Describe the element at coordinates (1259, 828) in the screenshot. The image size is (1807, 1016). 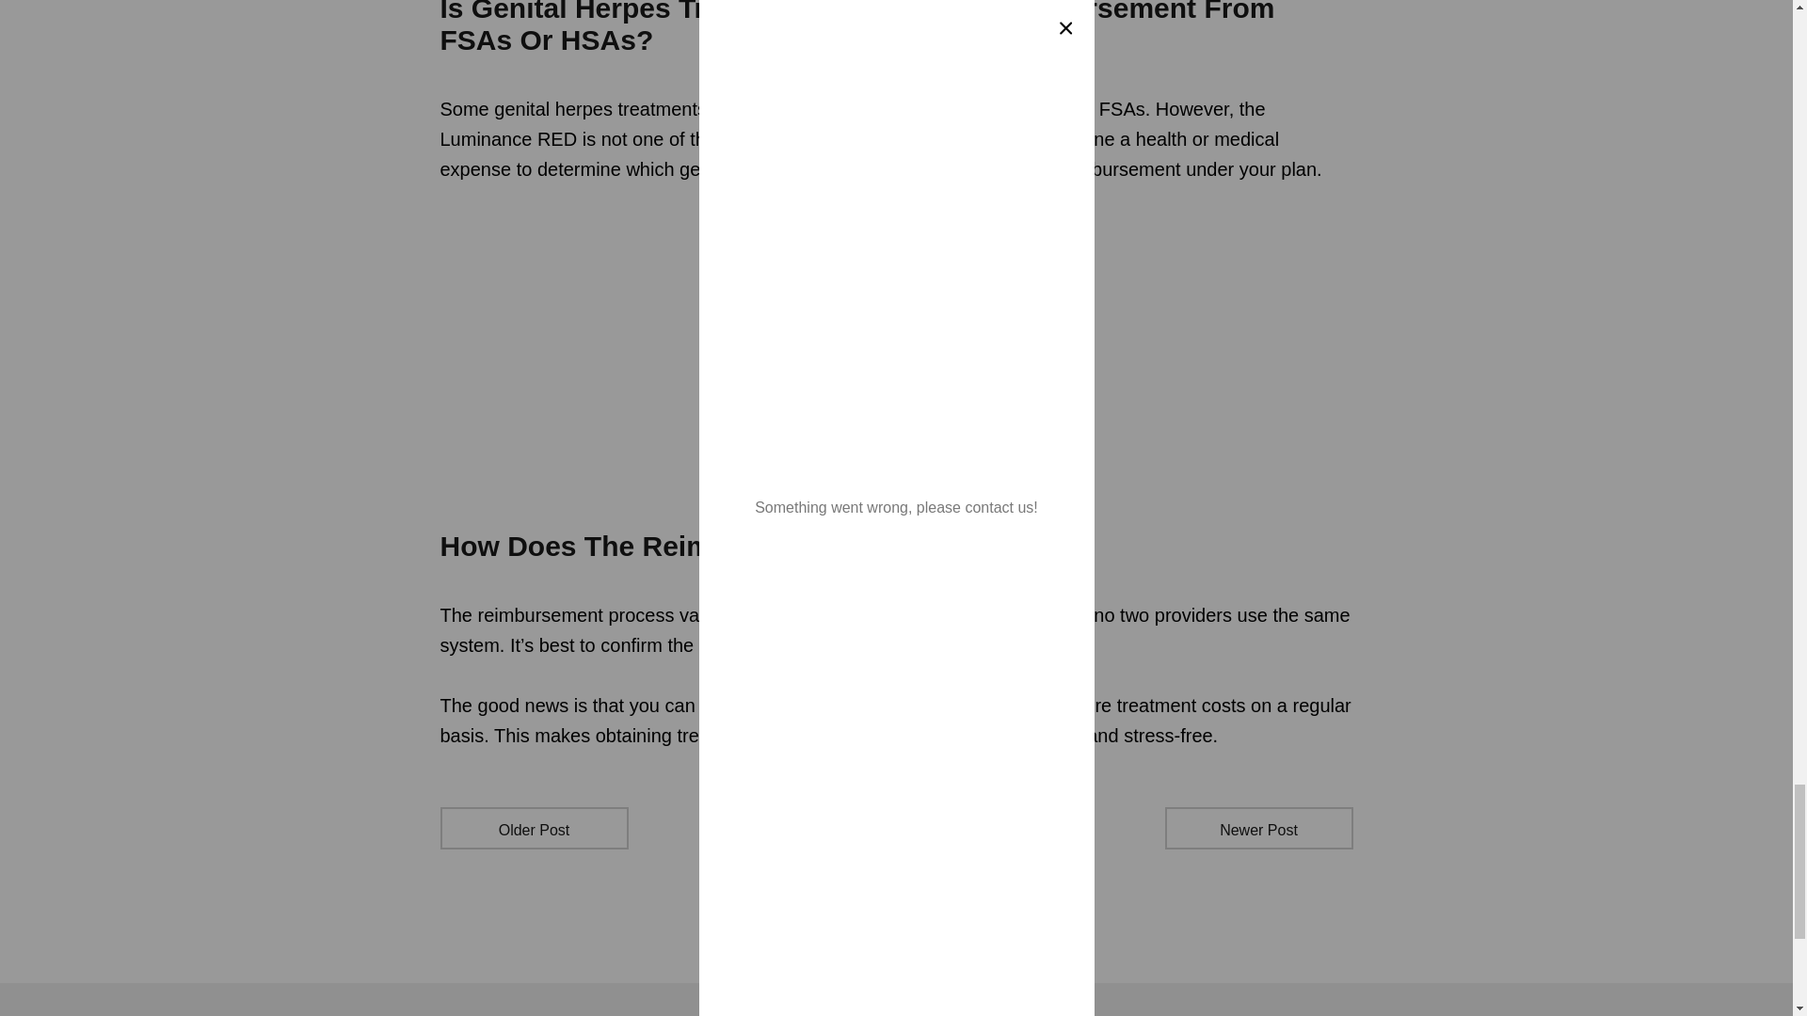
I see `Newer Post` at that location.